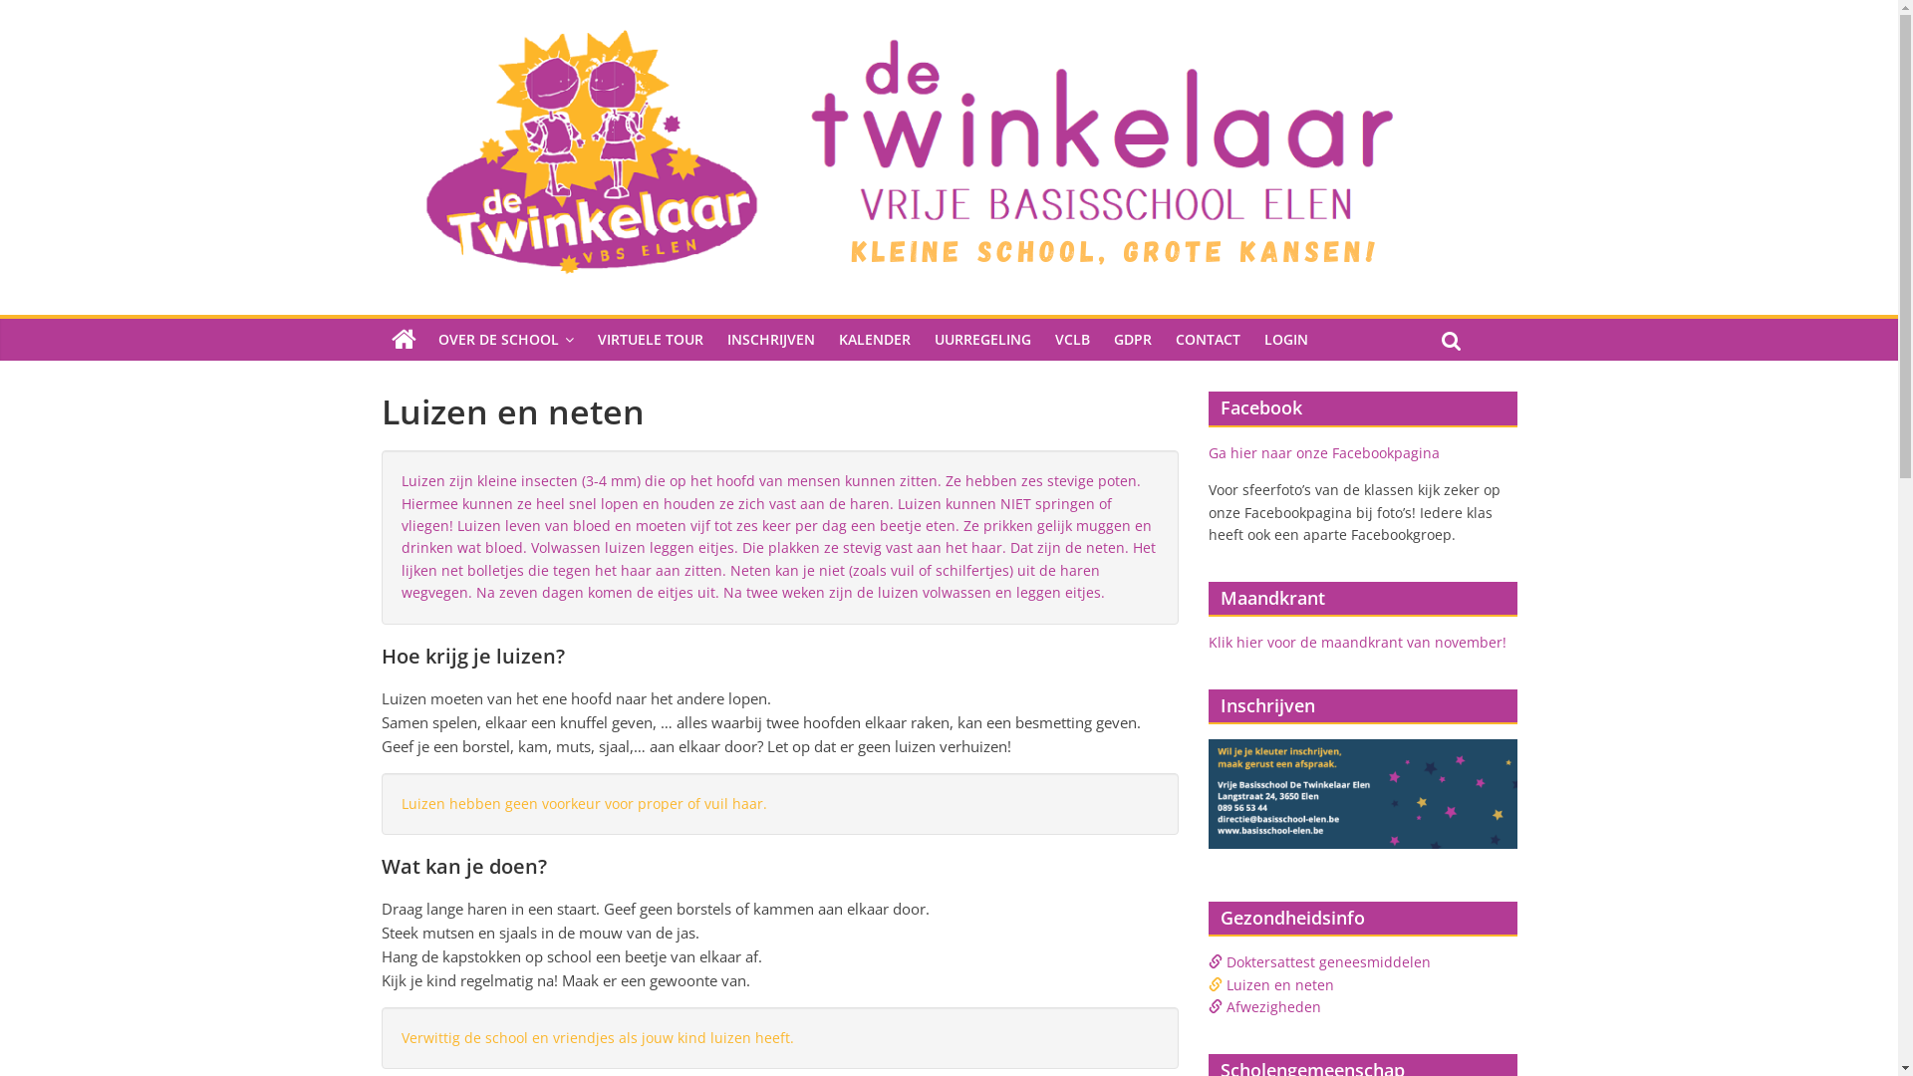  Describe the element at coordinates (771, 340) in the screenshot. I see `INSCHRIJVEN` at that location.